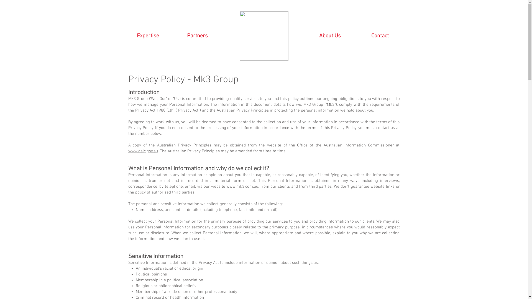 This screenshot has height=299, width=532. I want to click on Partners, so click(198, 36).